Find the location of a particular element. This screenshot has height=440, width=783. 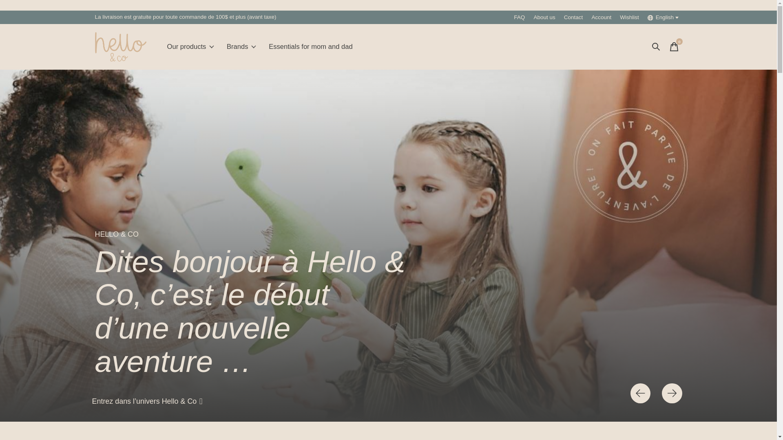

Account is located at coordinates (601, 17).